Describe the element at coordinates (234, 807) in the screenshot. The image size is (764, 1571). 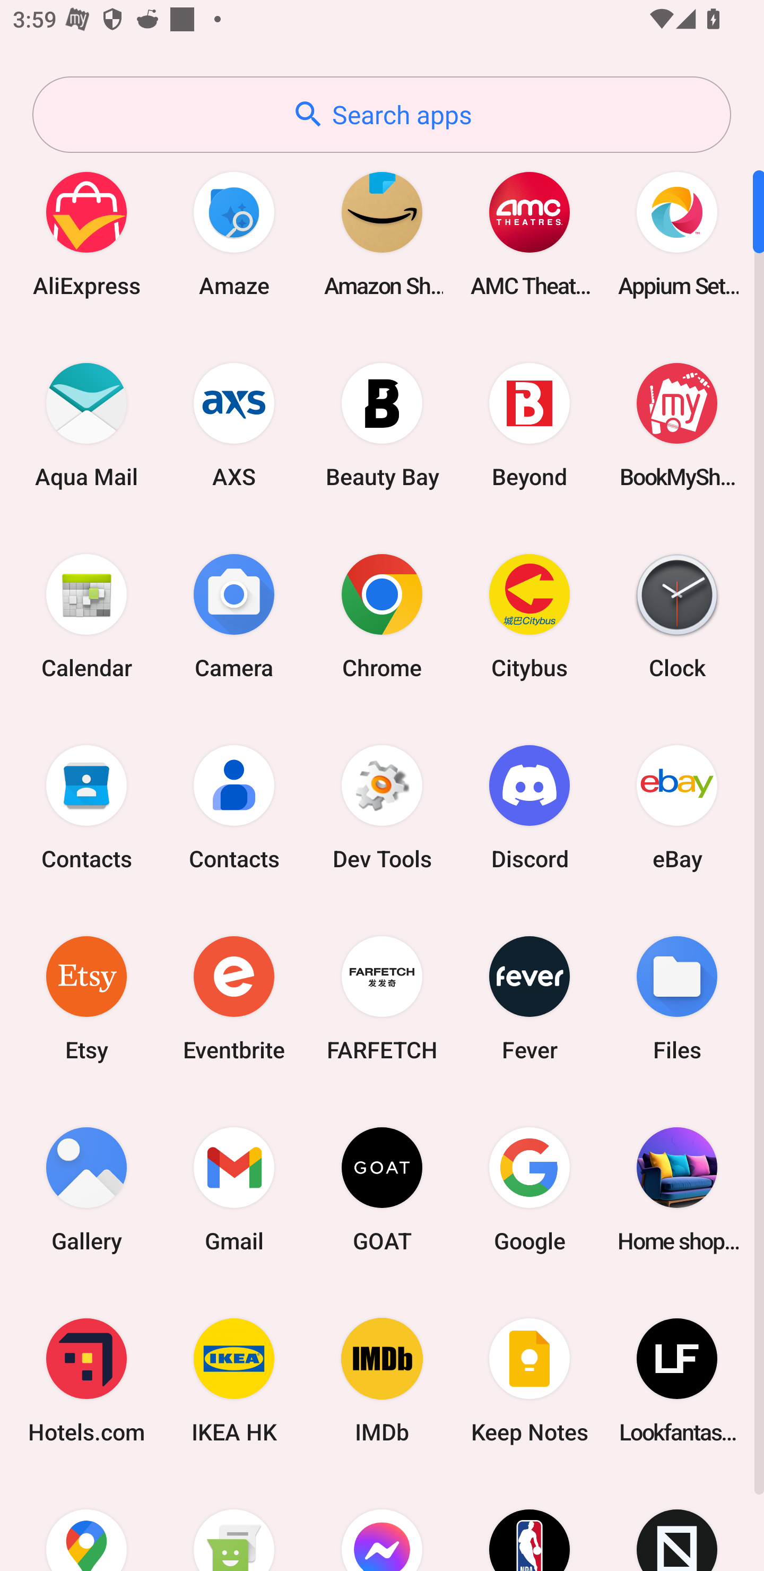
I see `Contacts` at that location.